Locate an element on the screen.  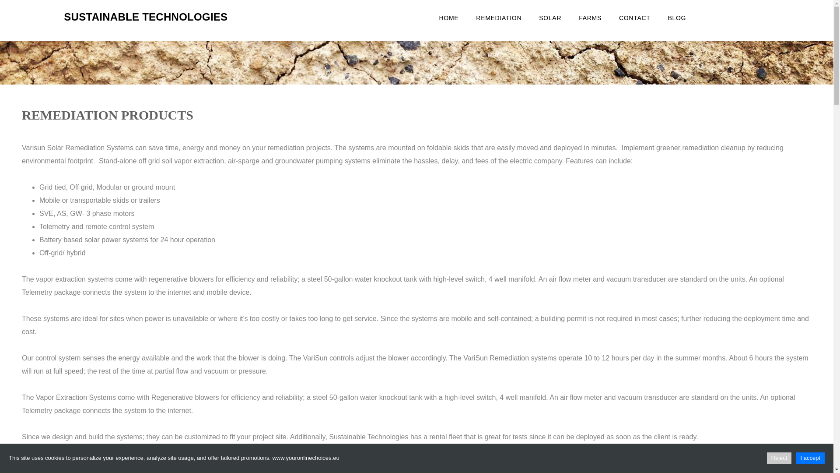
SOLAR is located at coordinates (550, 18).